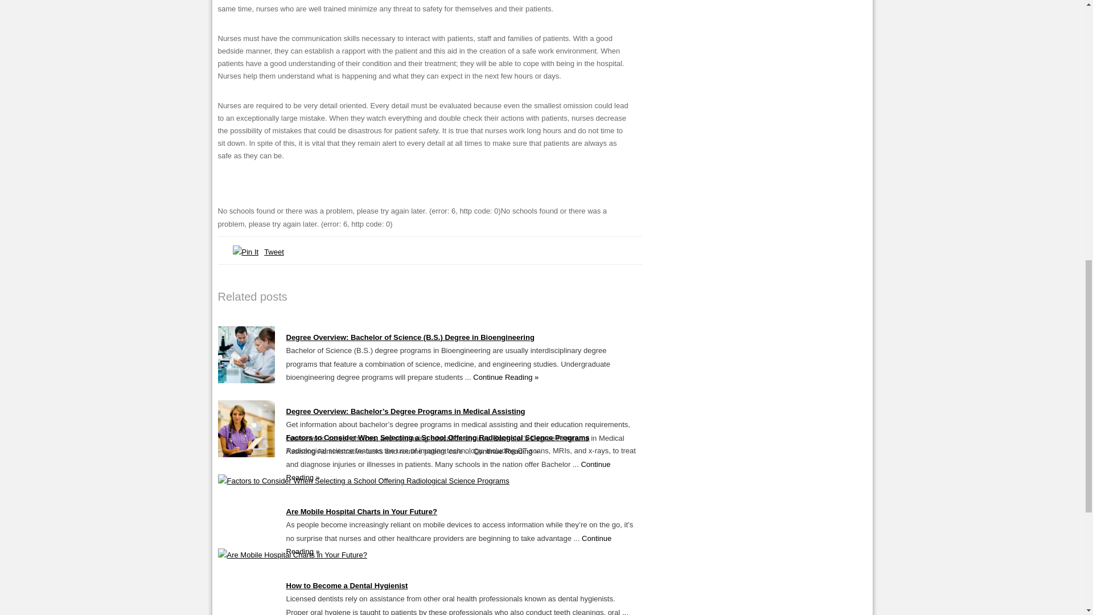 The width and height of the screenshot is (1093, 615). Describe the element at coordinates (291, 555) in the screenshot. I see `Are Mobile Hospital Charts in Your Future?` at that location.